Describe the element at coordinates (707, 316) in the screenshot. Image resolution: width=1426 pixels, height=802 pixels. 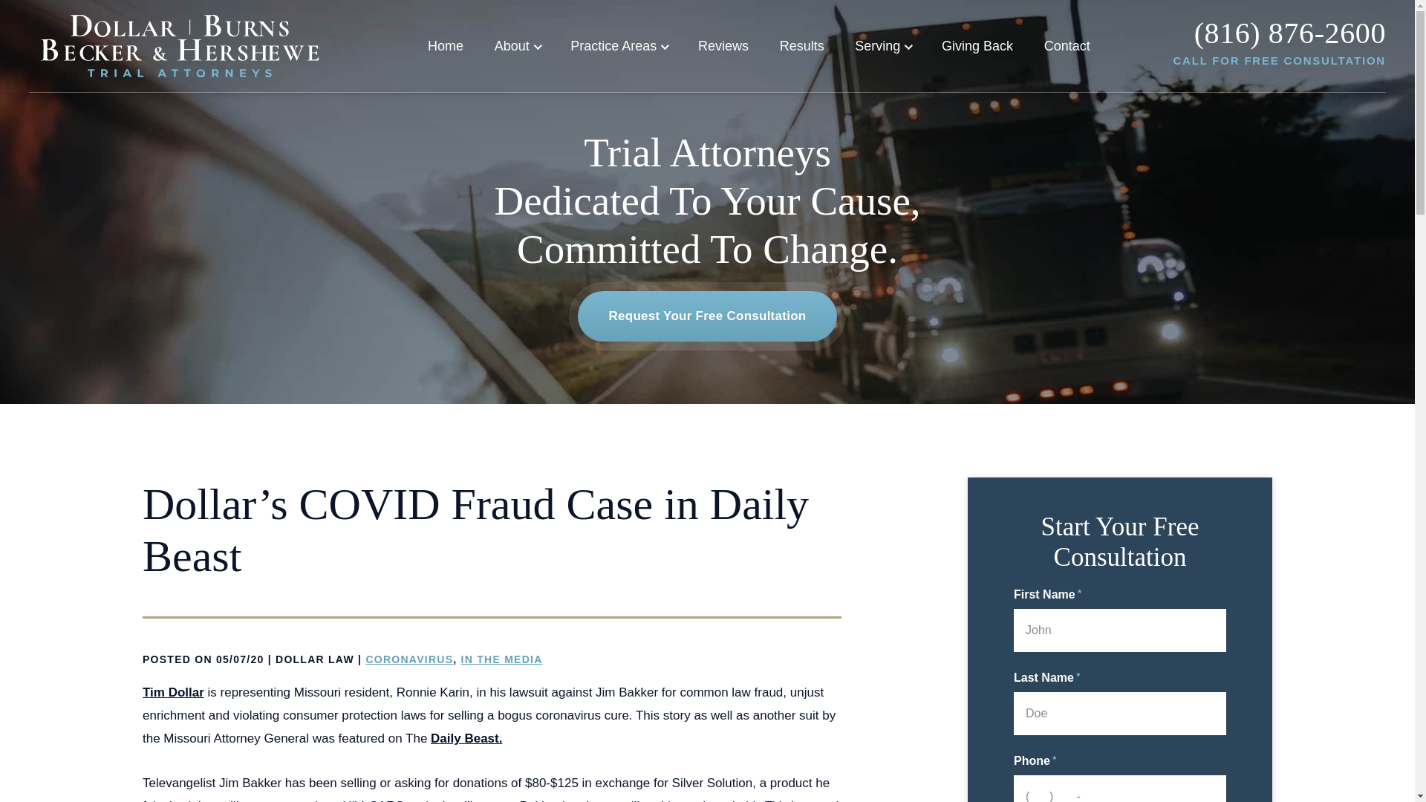
I see `Request Your Free Consultation` at that location.